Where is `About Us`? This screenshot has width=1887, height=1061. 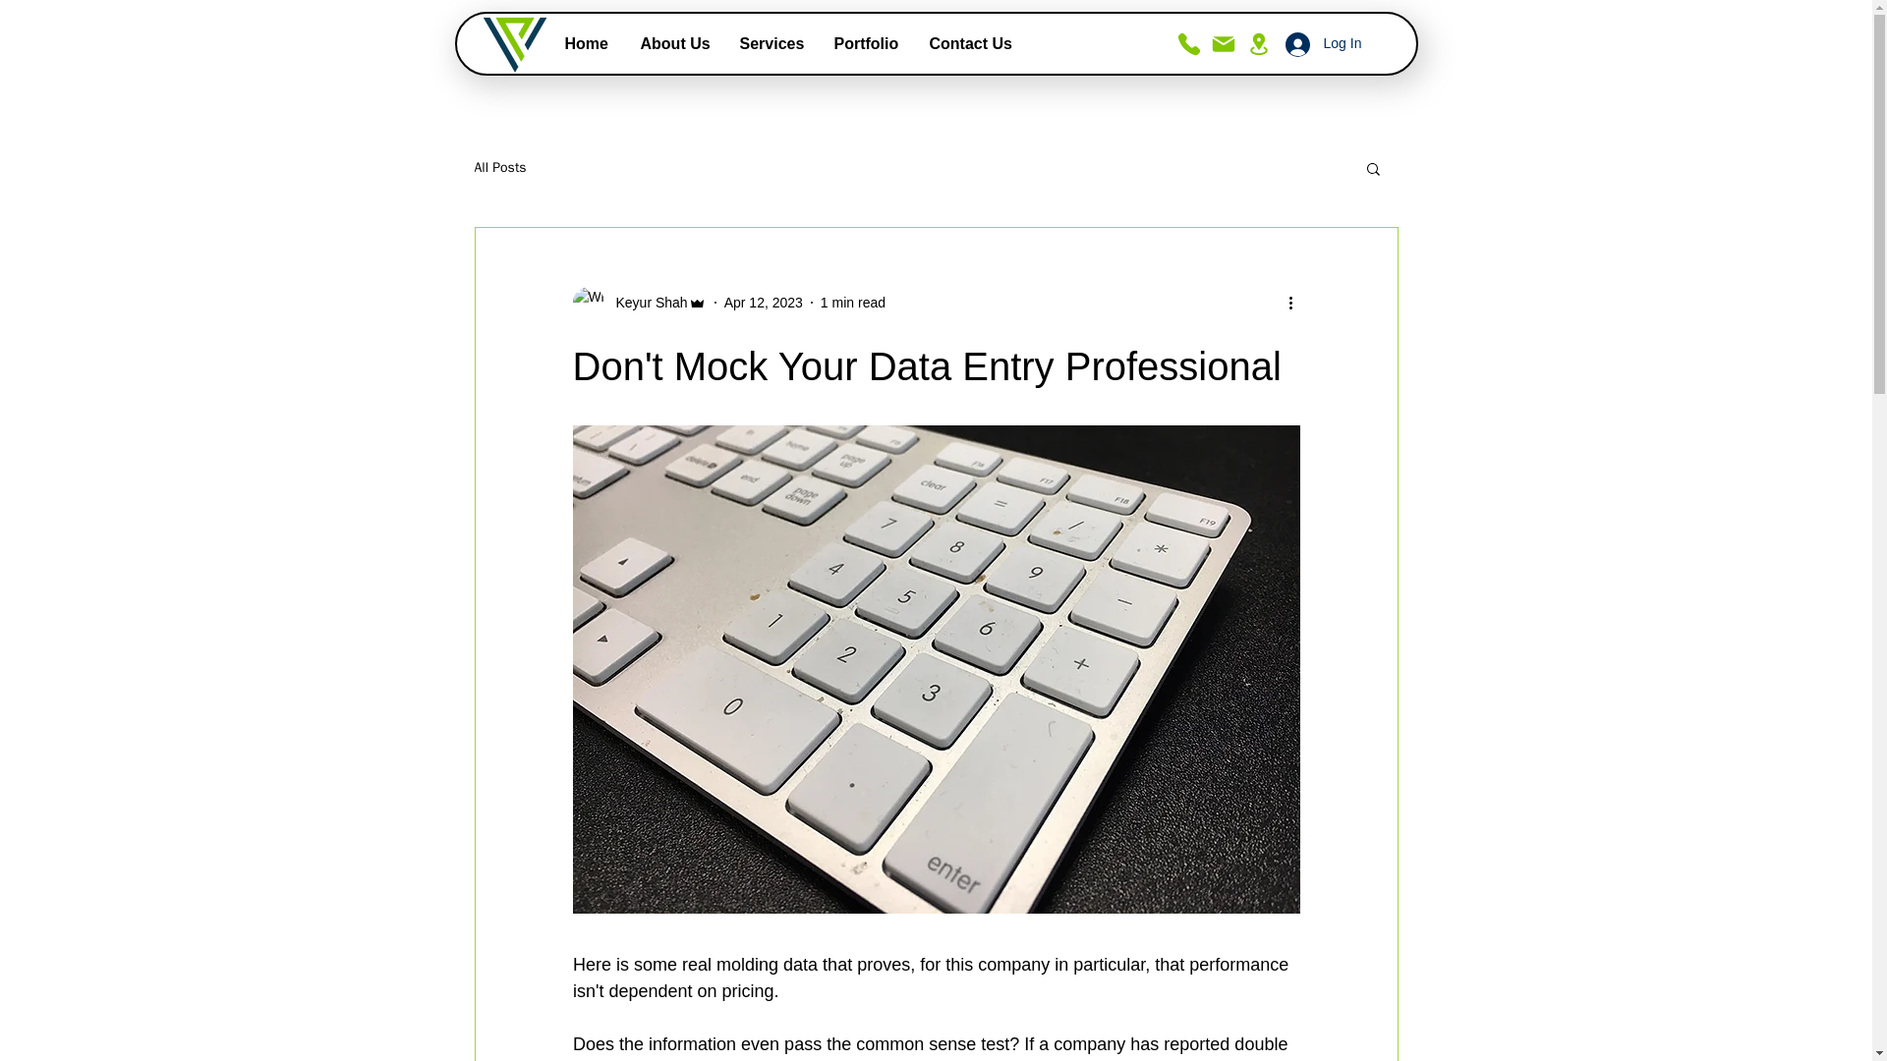
About Us is located at coordinates (674, 43).